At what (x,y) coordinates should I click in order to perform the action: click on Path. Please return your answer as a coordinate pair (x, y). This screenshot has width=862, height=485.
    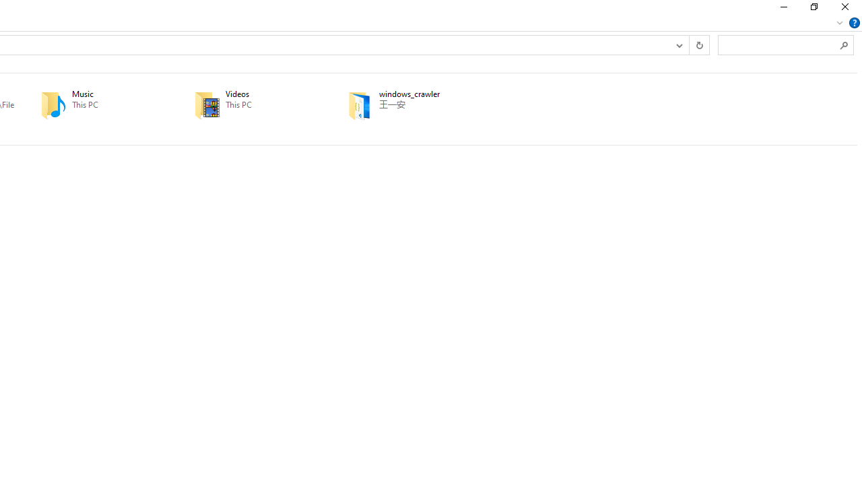
    Looking at the image, I should click on (428, 104).